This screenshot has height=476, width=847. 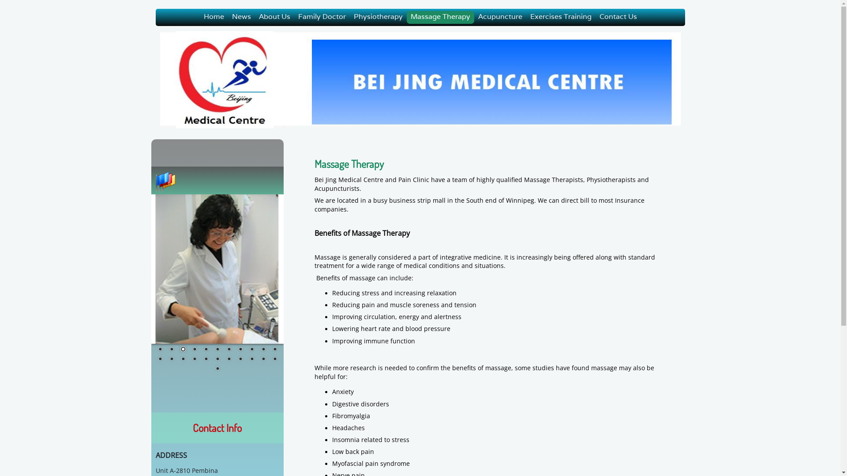 I want to click on 22, so click(x=275, y=360).